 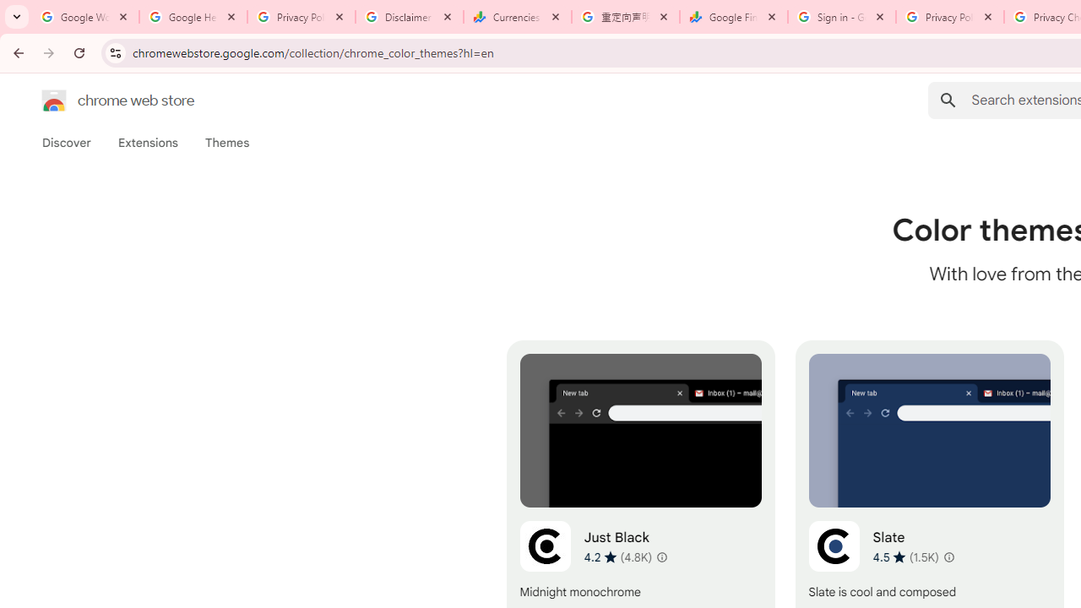 What do you see at coordinates (948, 557) in the screenshot?
I see `Learn more about results and reviews "Slate"` at bounding box center [948, 557].